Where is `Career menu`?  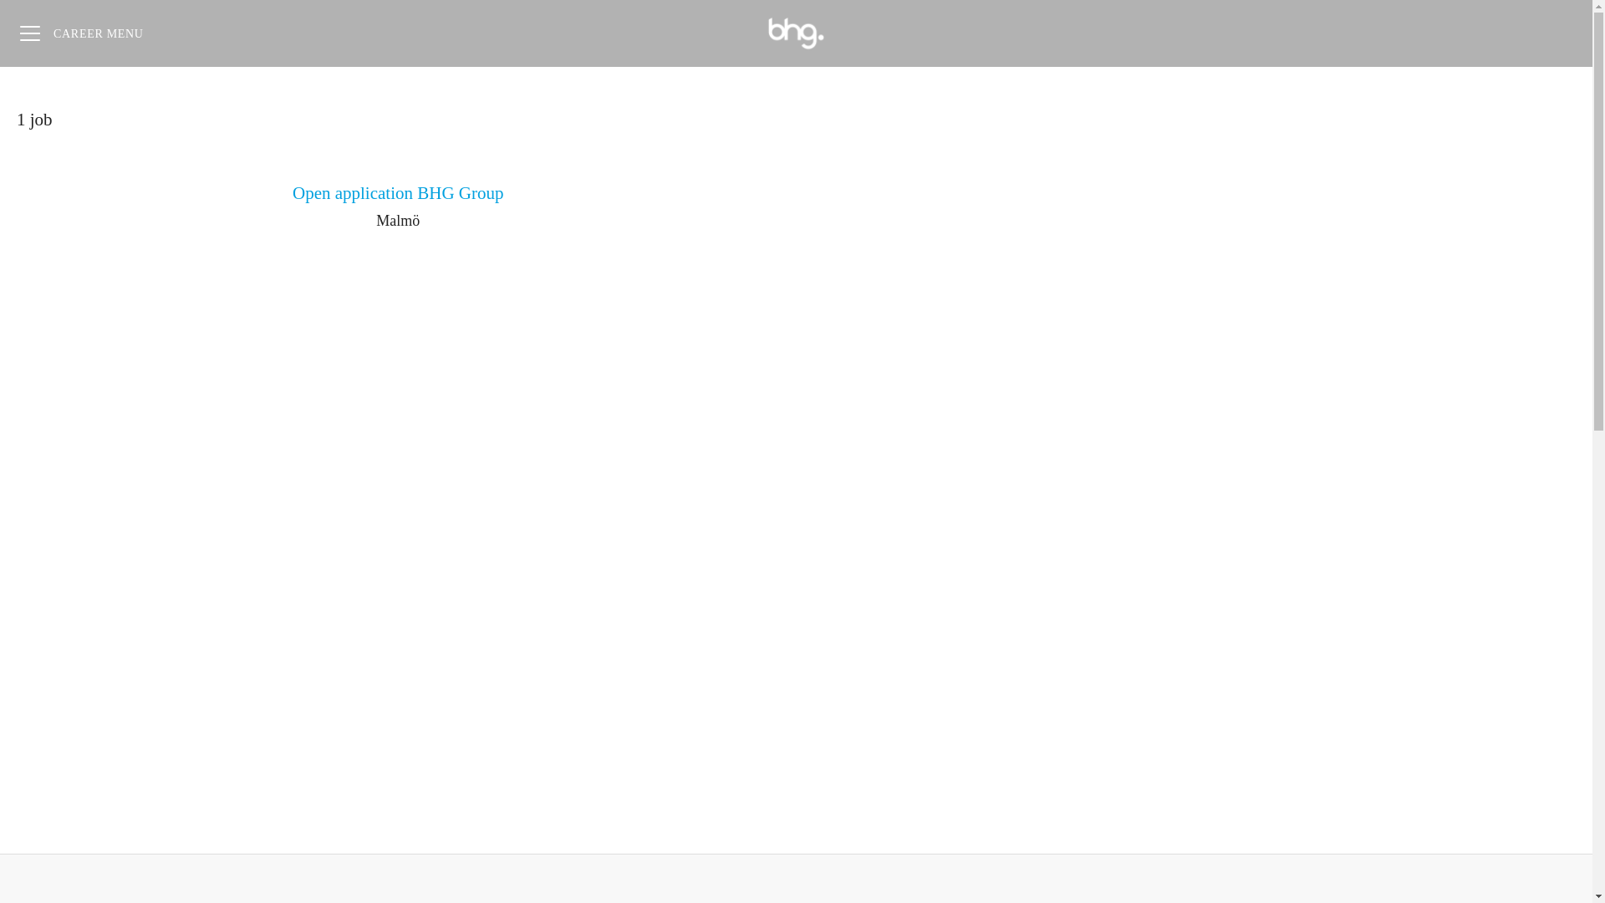
Career menu is located at coordinates (82, 33).